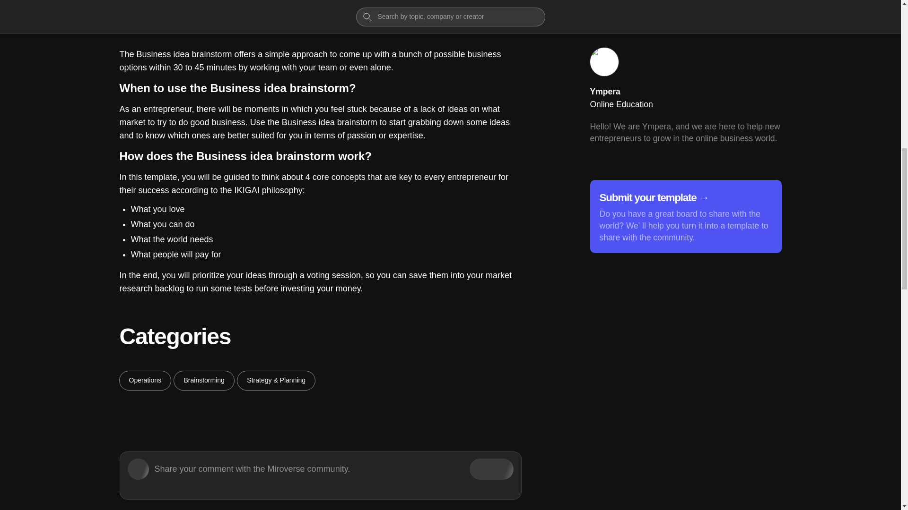  Describe the element at coordinates (758, 17) in the screenshot. I see `Report` at that location.